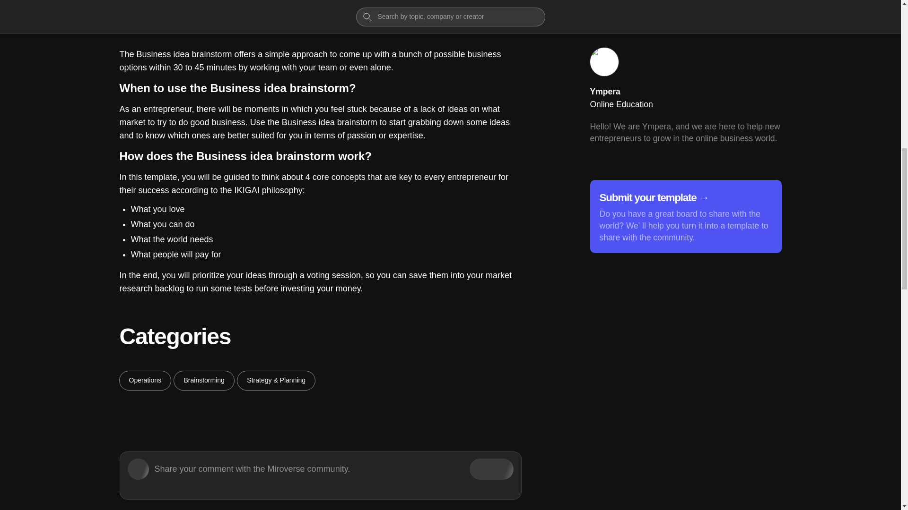  Describe the element at coordinates (758, 17) in the screenshot. I see `Report` at that location.